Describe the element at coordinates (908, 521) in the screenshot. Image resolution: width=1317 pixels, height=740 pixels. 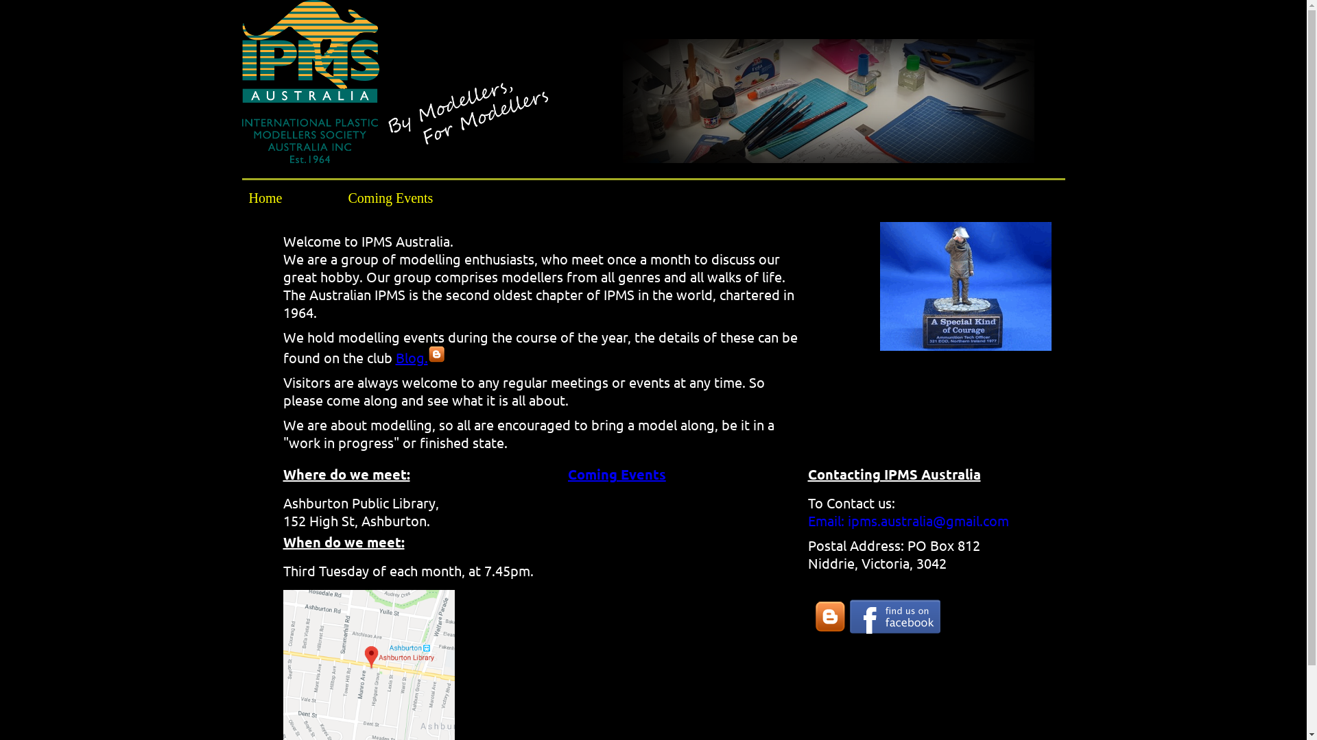
I see `Email: ipms.australia@gmail.com` at that location.